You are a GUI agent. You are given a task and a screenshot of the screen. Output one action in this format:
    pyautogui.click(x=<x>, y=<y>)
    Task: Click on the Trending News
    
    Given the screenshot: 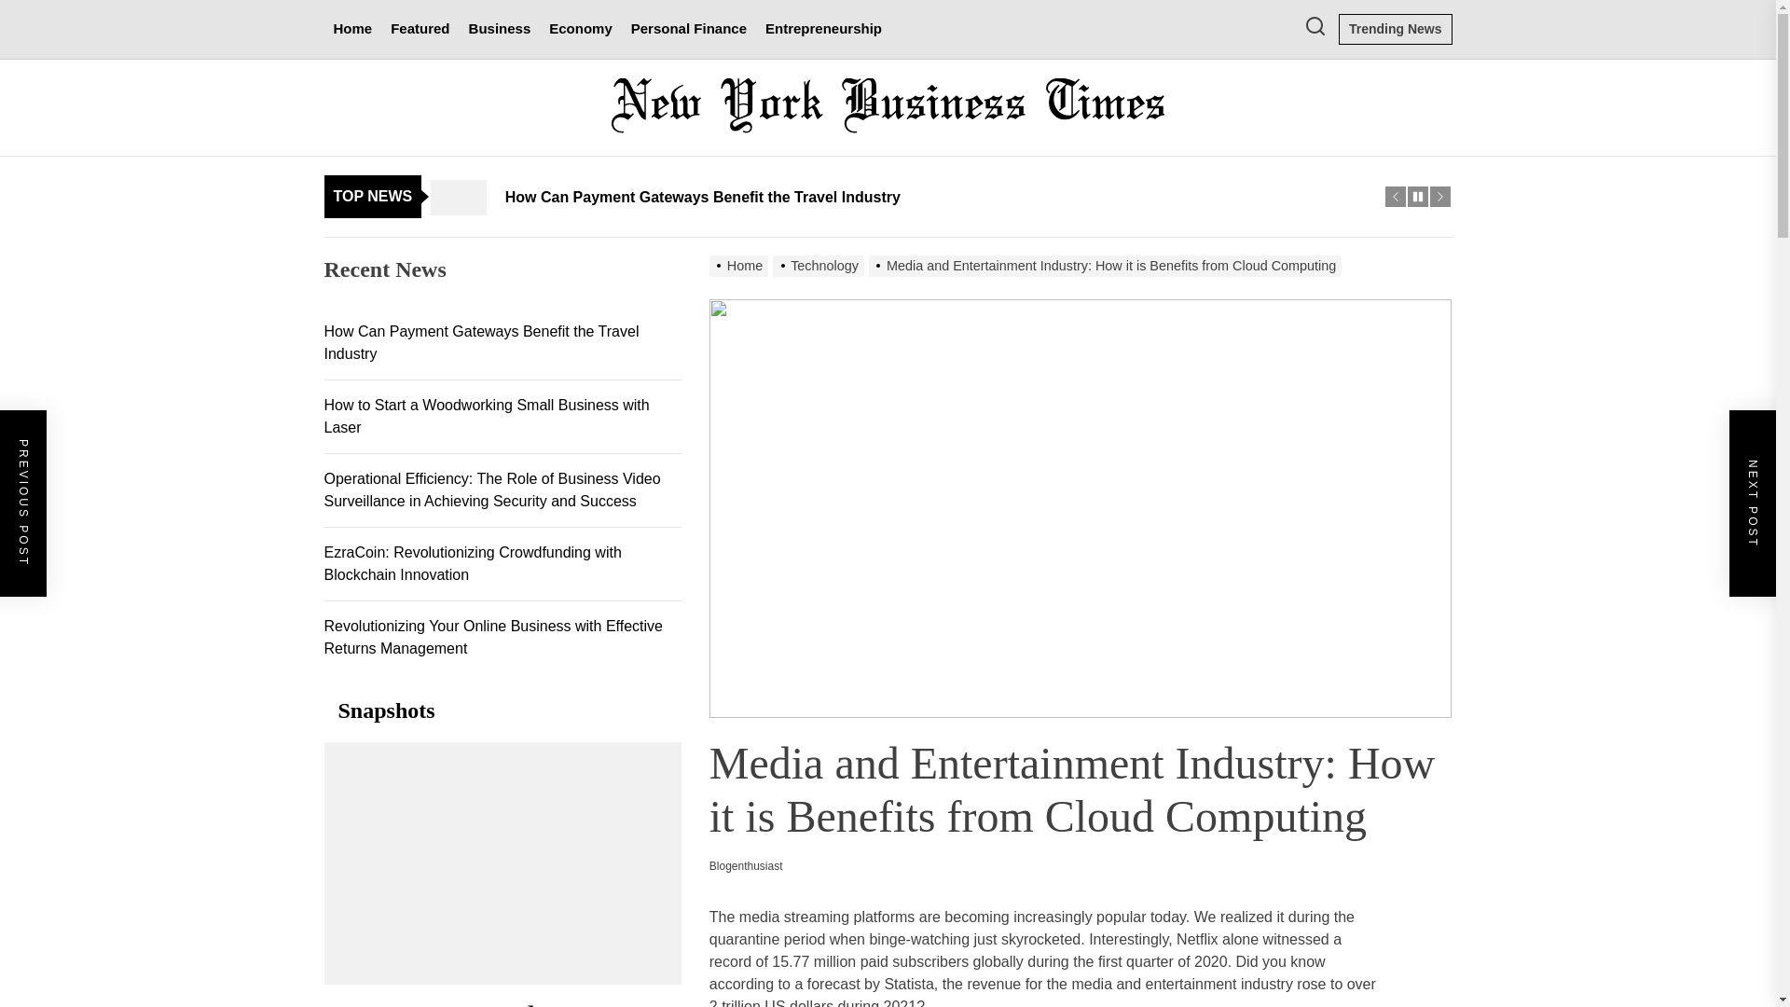 What is the action you would take?
    pyautogui.click(x=1395, y=29)
    